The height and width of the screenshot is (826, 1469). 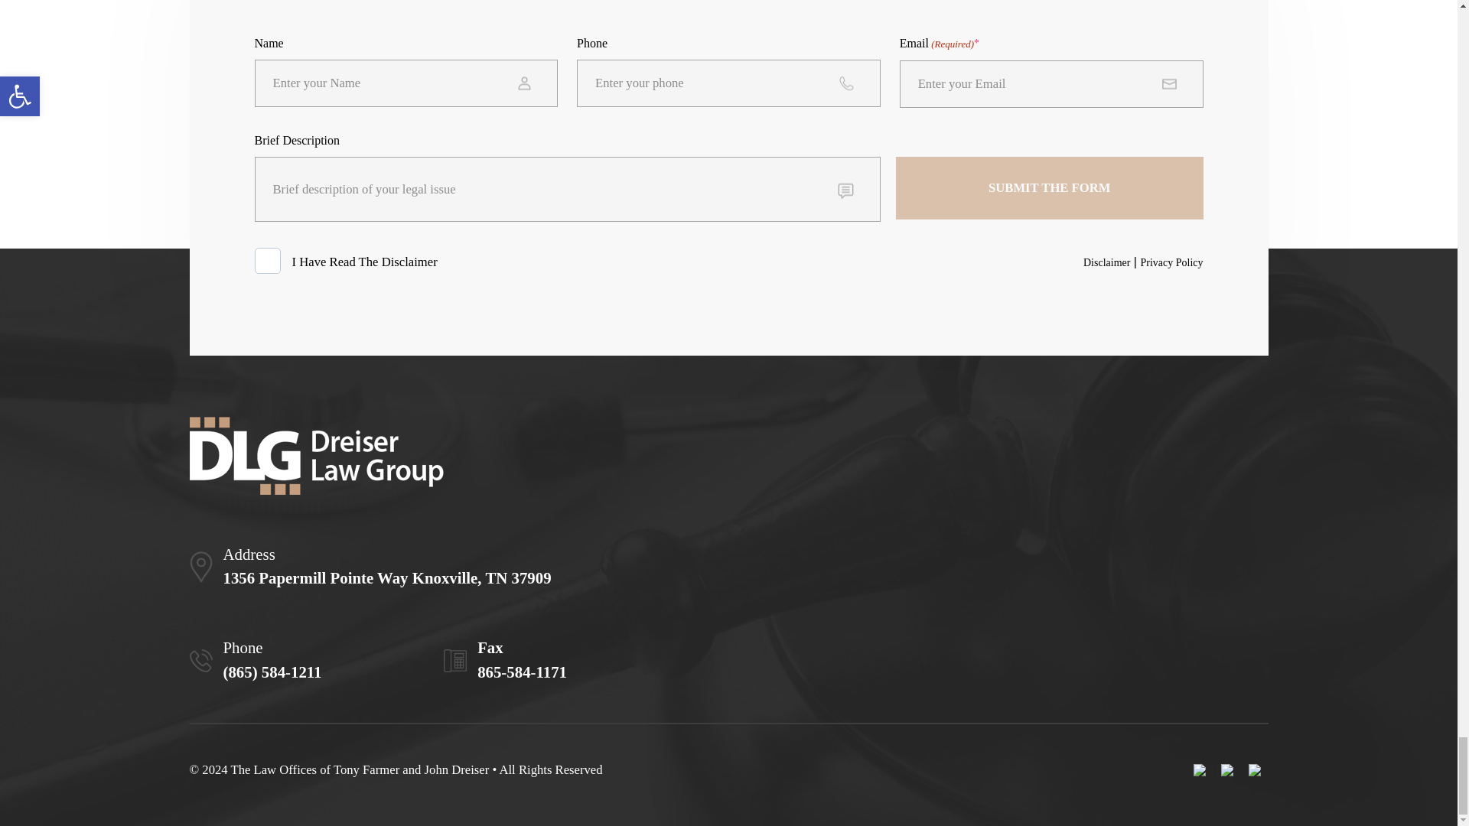 What do you see at coordinates (1050, 188) in the screenshot?
I see `Submit the form` at bounding box center [1050, 188].